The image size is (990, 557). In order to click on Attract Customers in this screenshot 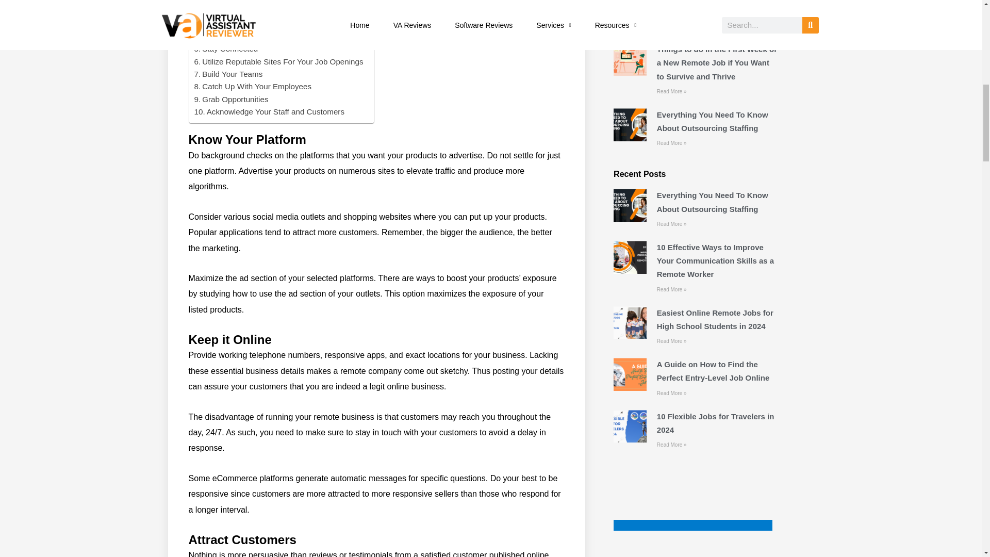, I will do `click(229, 24)`.